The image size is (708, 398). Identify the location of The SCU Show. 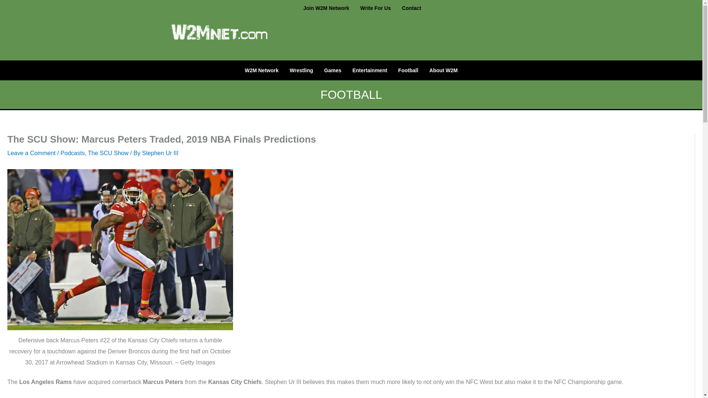
(108, 153).